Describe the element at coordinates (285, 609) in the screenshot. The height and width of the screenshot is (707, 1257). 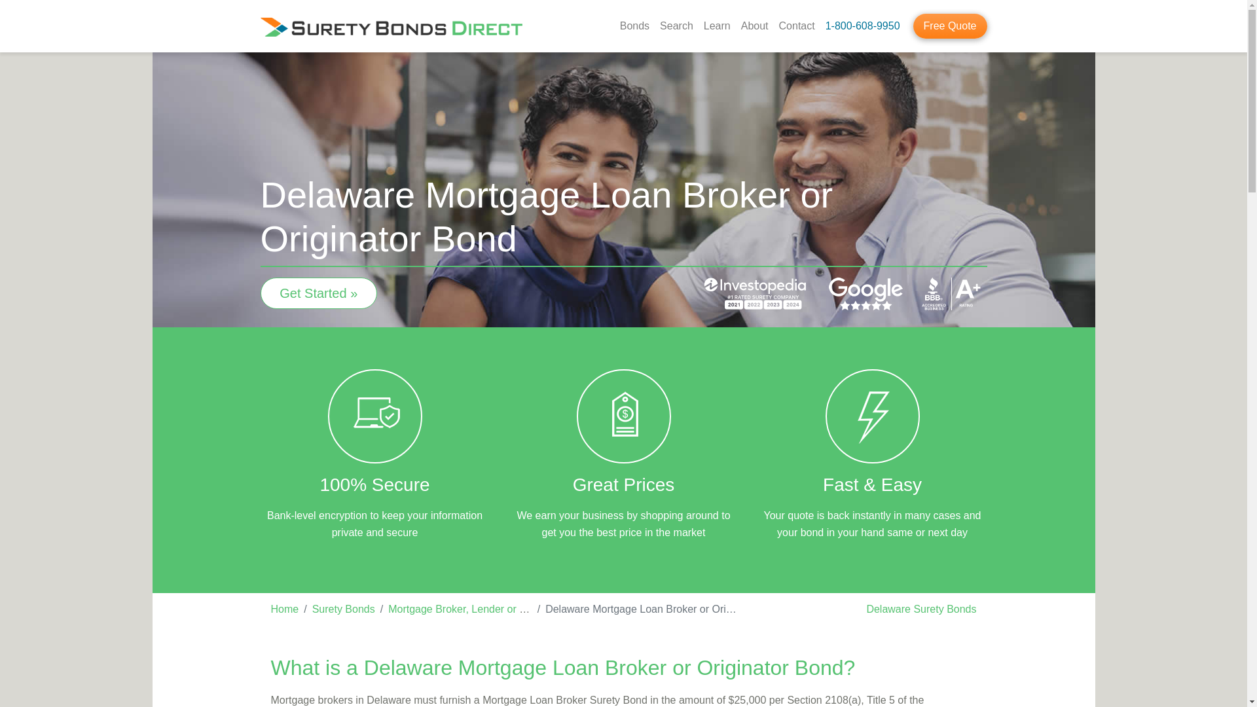
I see `Home` at that location.